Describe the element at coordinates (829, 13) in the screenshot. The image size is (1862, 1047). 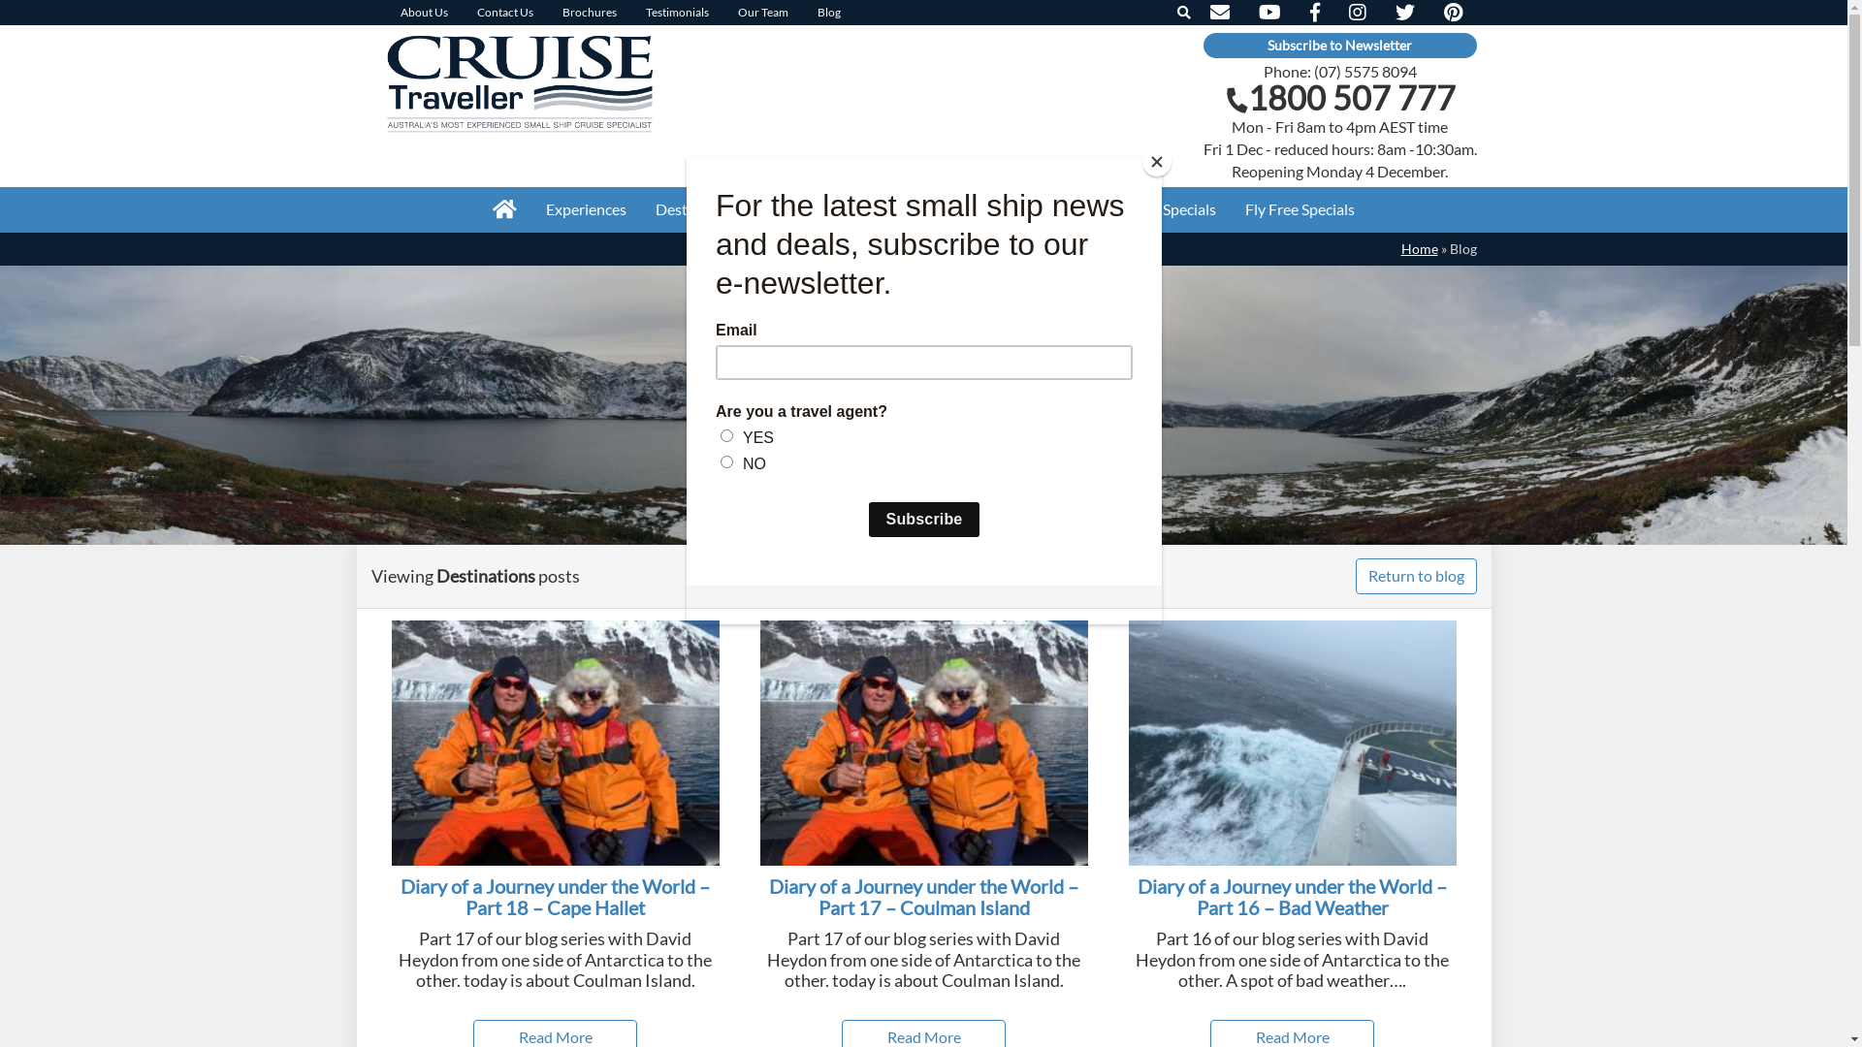
I see `Blog` at that location.